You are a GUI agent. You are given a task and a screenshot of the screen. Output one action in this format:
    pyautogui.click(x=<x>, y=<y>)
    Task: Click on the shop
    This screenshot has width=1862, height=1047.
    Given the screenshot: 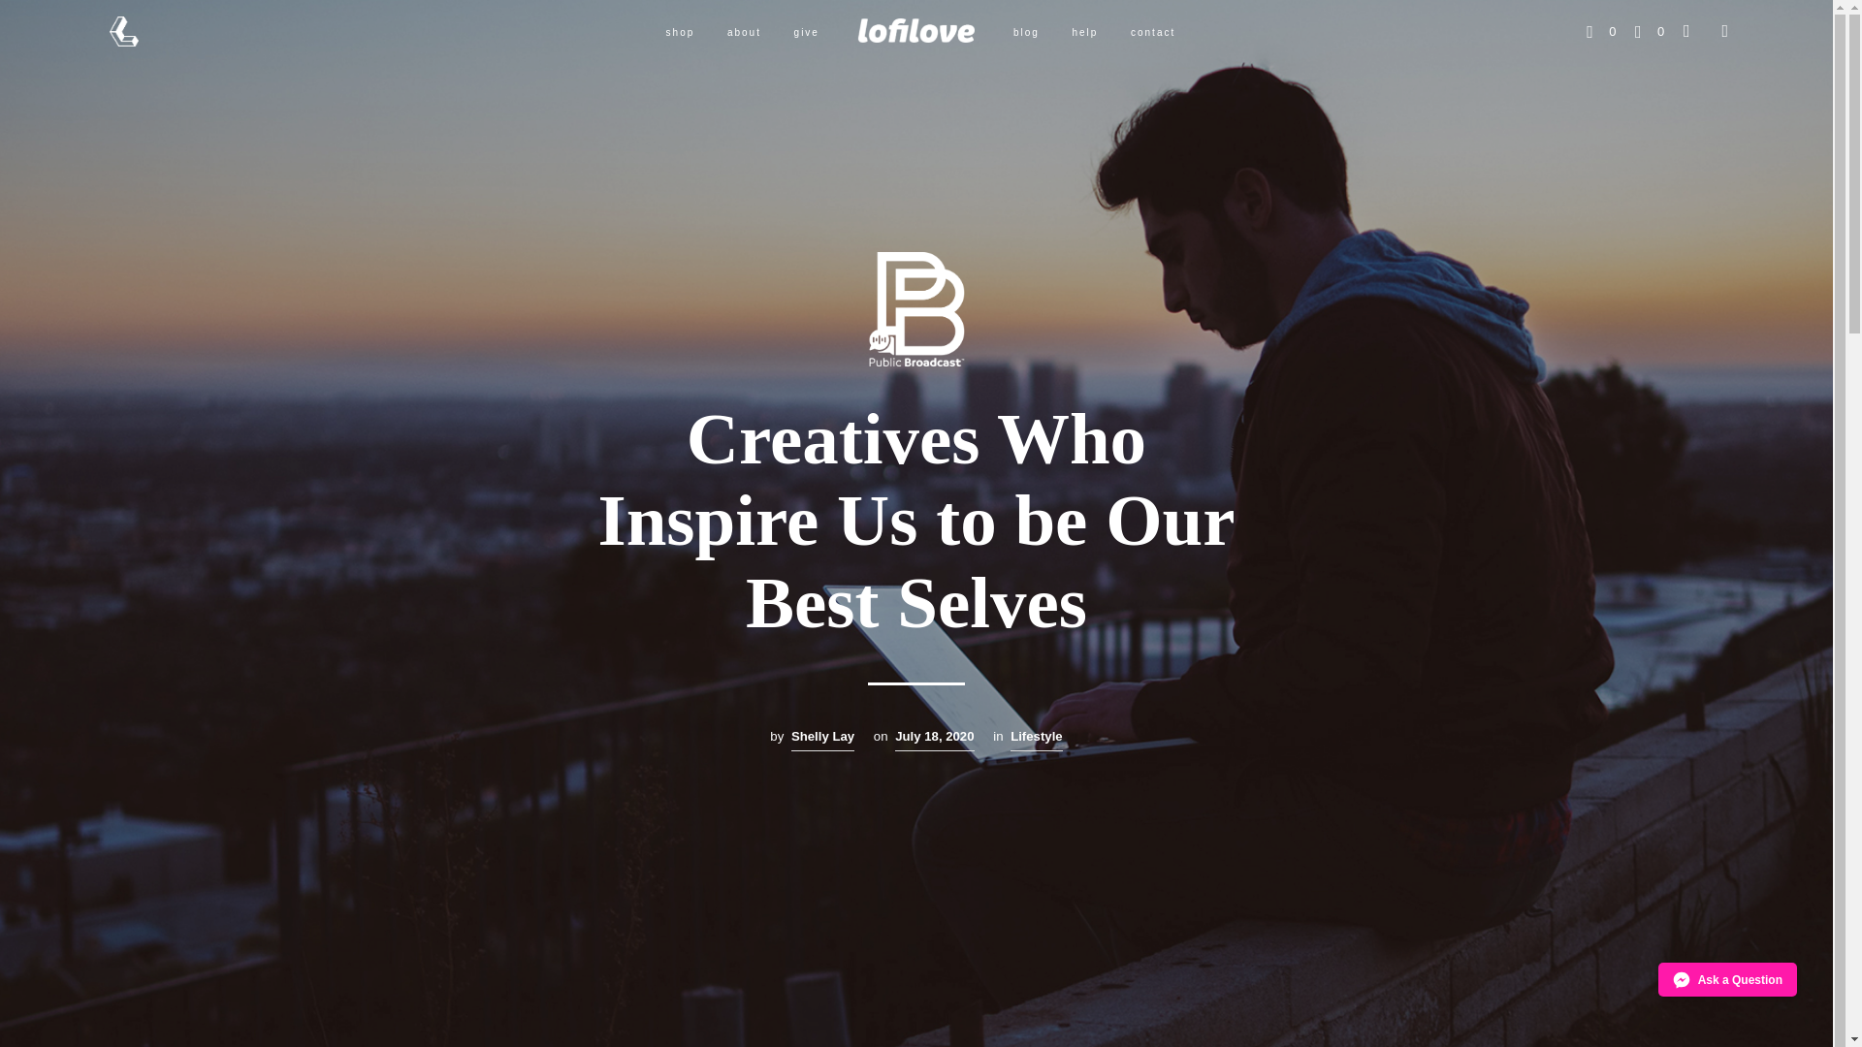 What is the action you would take?
    pyautogui.click(x=681, y=32)
    